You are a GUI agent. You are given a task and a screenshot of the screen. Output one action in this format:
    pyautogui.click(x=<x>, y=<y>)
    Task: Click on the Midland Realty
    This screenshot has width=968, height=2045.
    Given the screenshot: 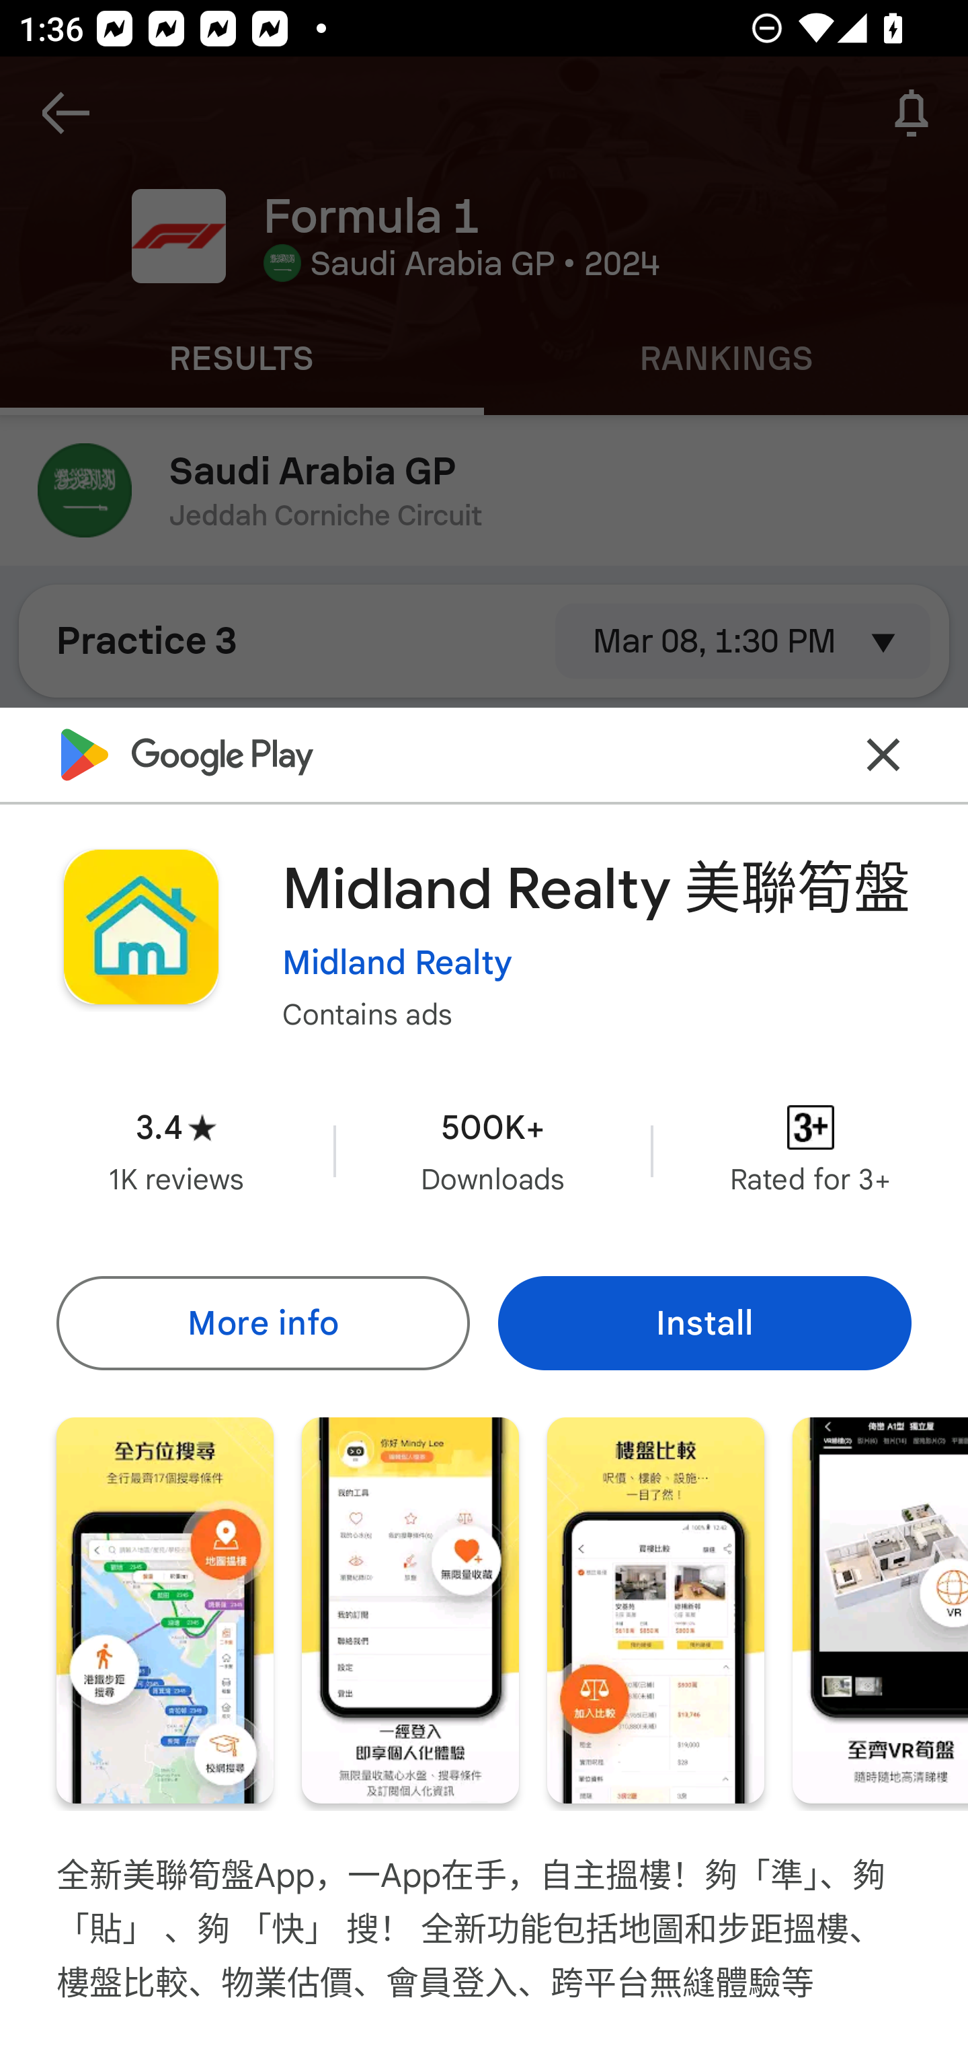 What is the action you would take?
    pyautogui.click(x=397, y=962)
    